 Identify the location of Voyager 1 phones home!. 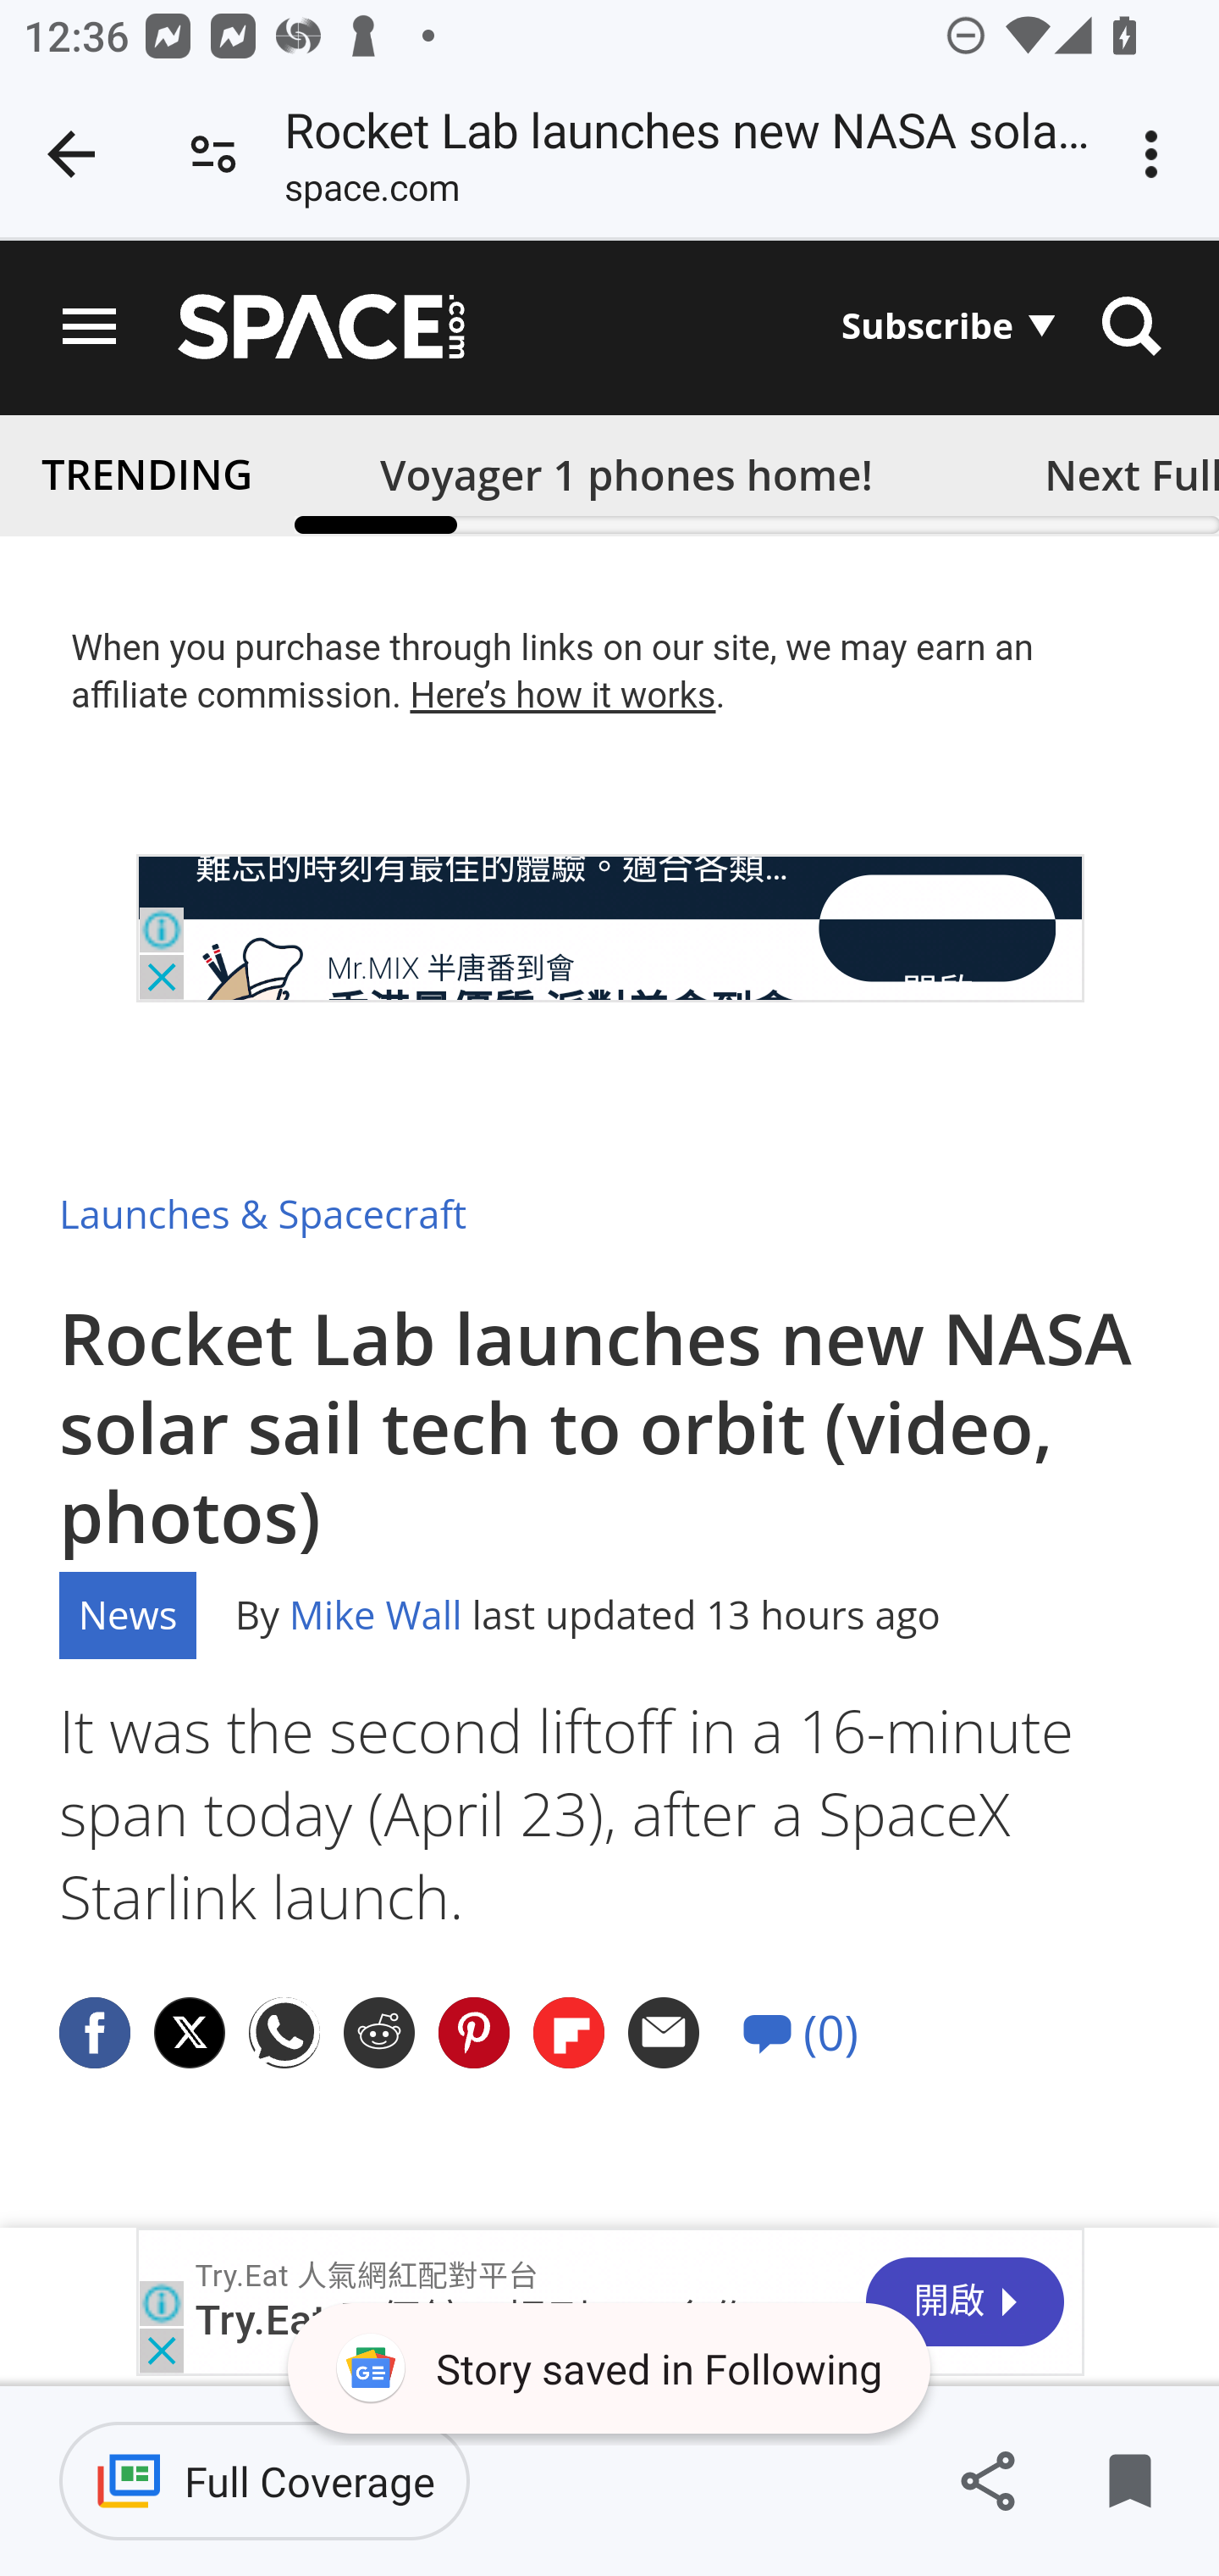
(626, 474).